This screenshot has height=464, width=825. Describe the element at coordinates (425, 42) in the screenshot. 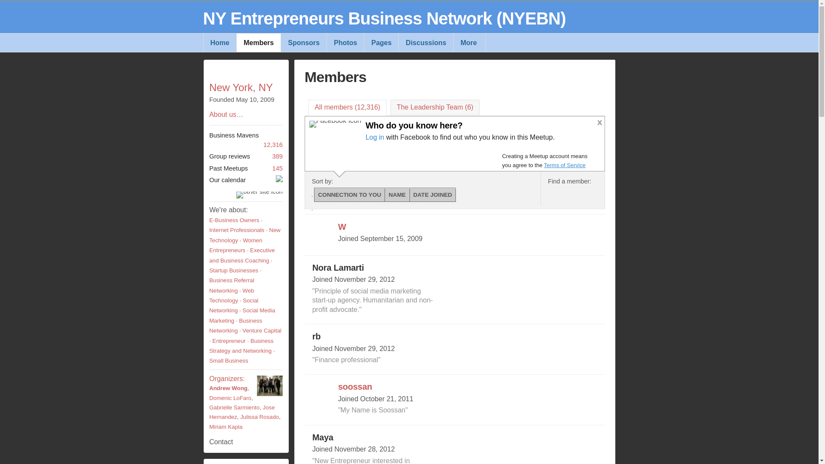

I see `Discussions` at that location.